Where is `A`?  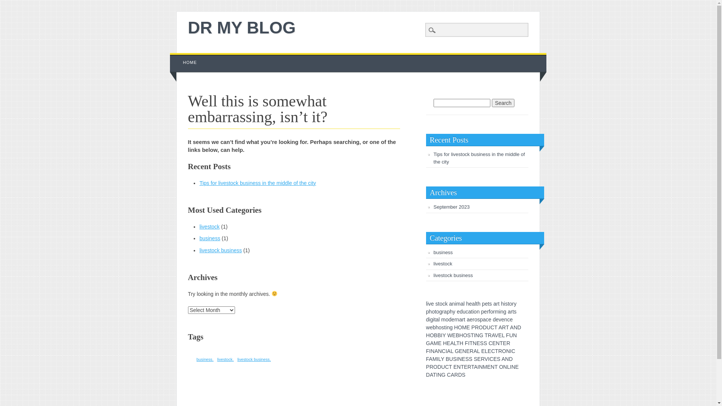 A is located at coordinates (432, 343).